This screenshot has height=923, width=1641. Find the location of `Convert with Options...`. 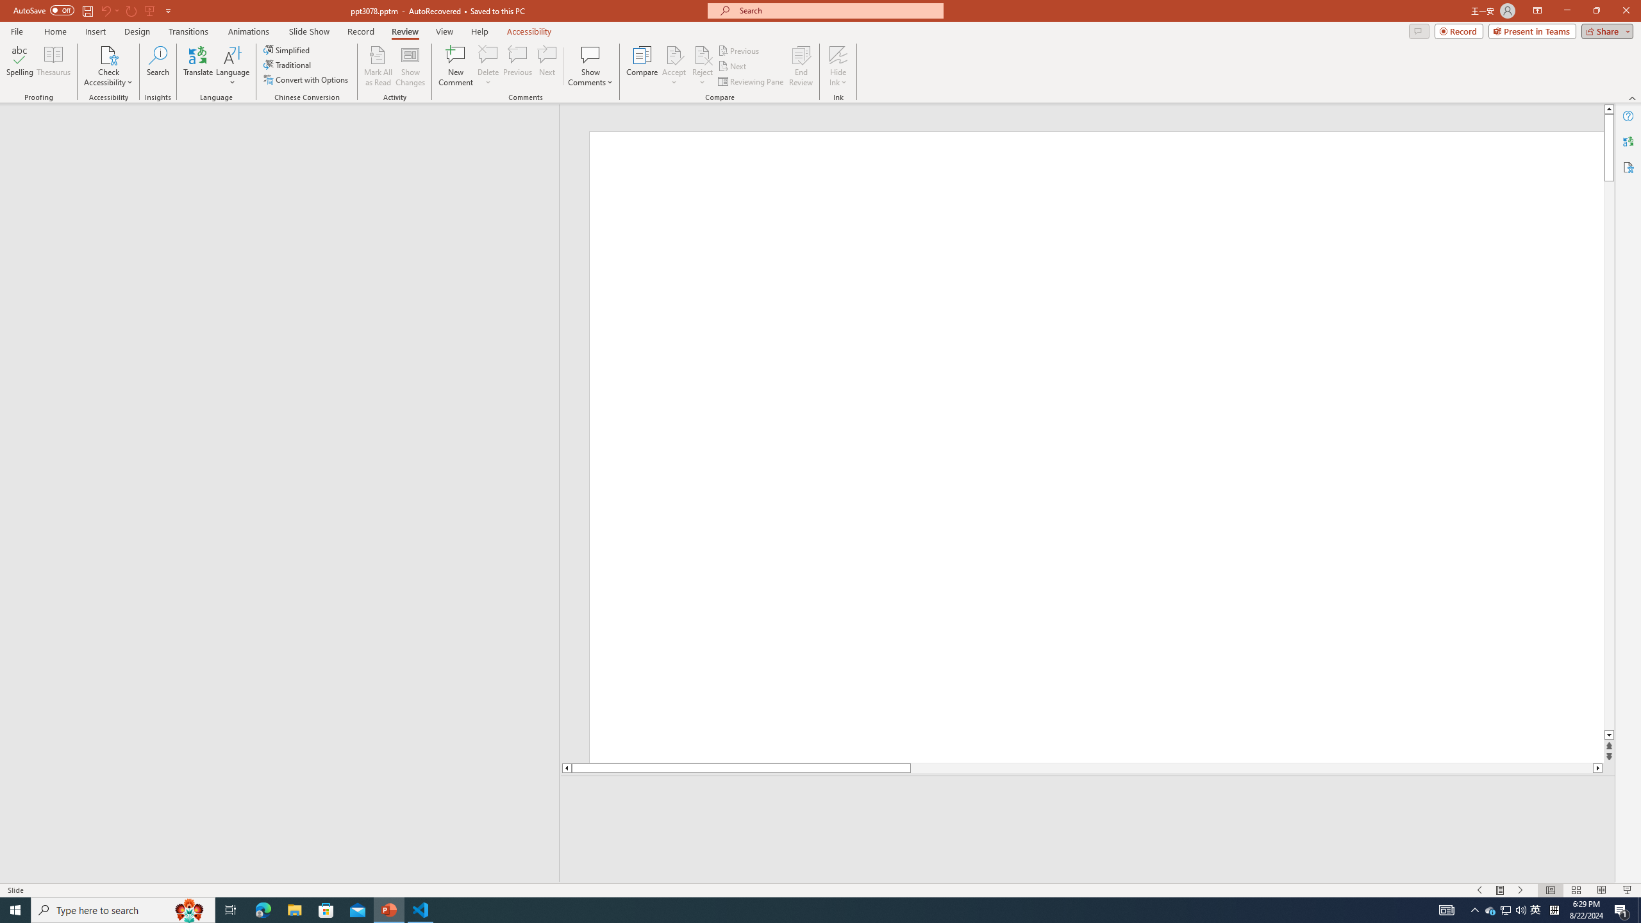

Convert with Options... is located at coordinates (306, 79).